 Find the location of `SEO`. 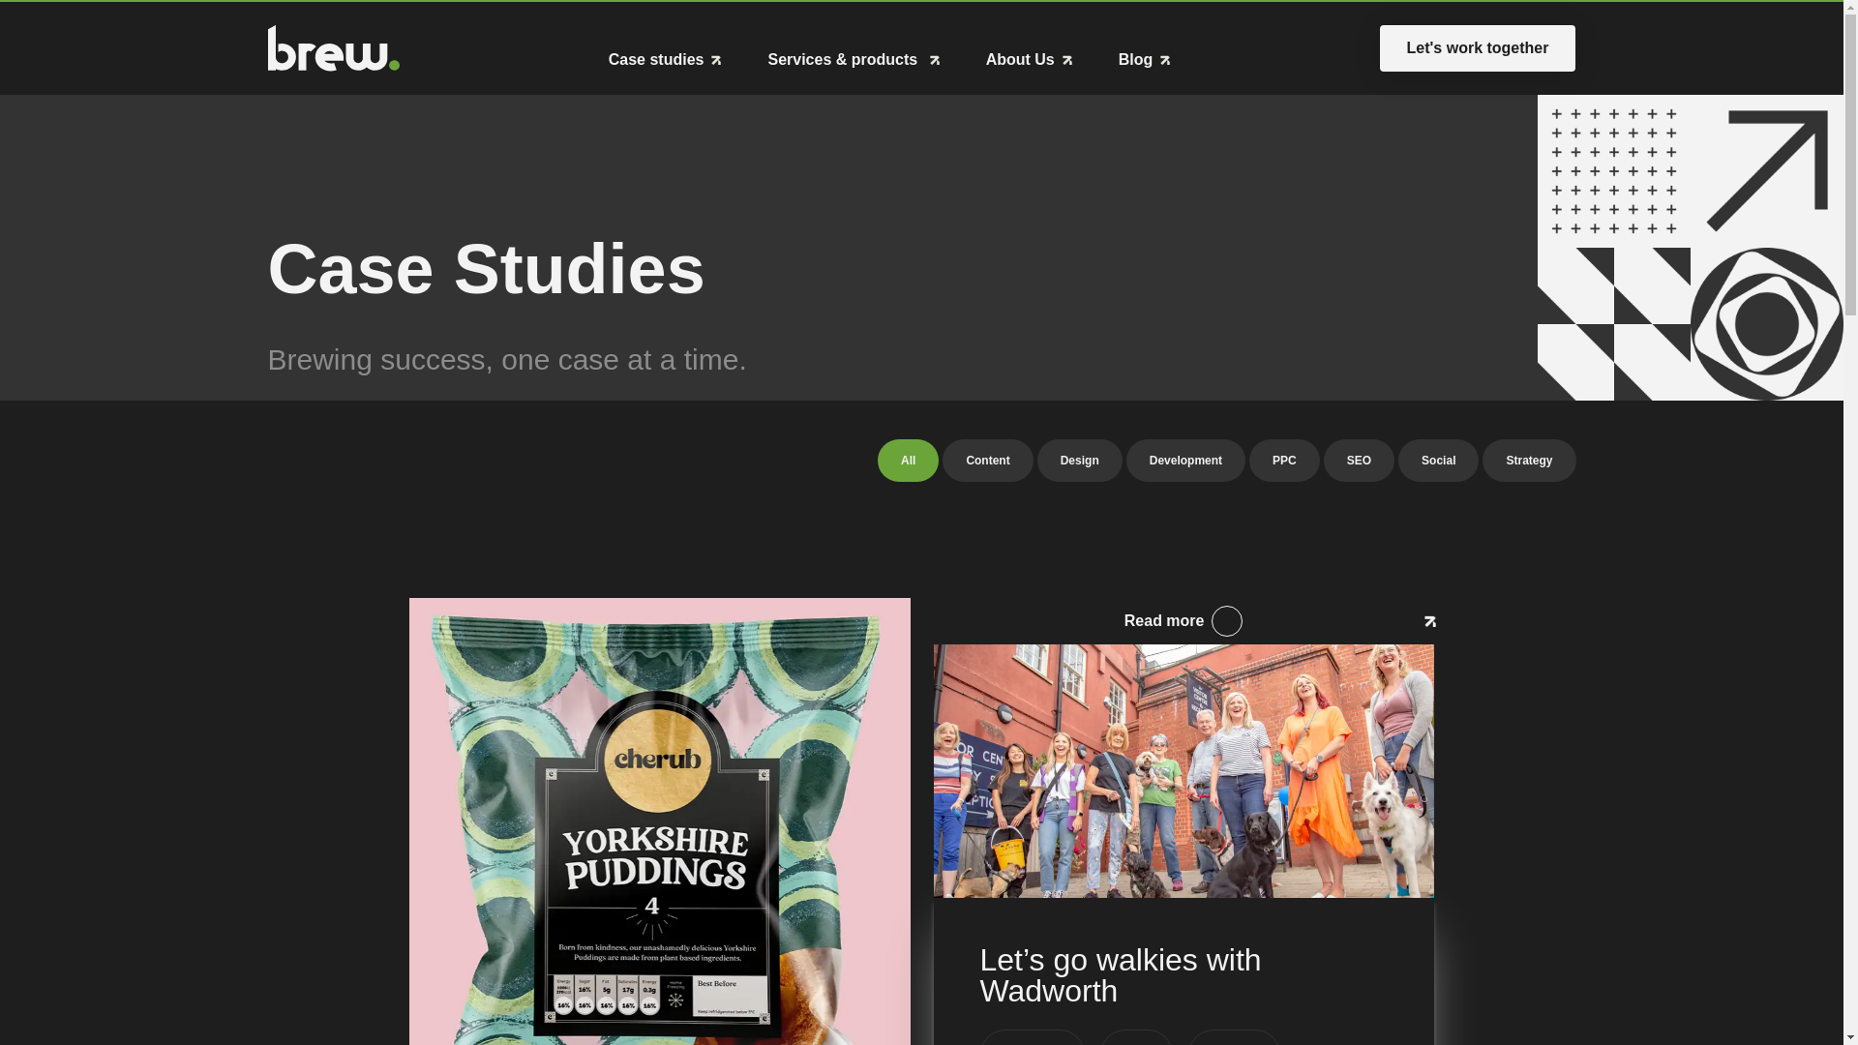

SEO is located at coordinates (920, 460).